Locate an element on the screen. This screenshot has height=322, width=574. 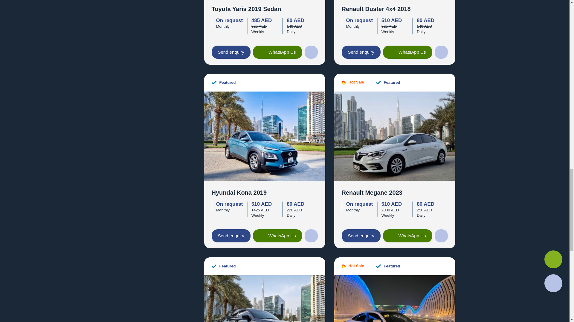
Hyundai Kona 2019 is located at coordinates (264, 135).